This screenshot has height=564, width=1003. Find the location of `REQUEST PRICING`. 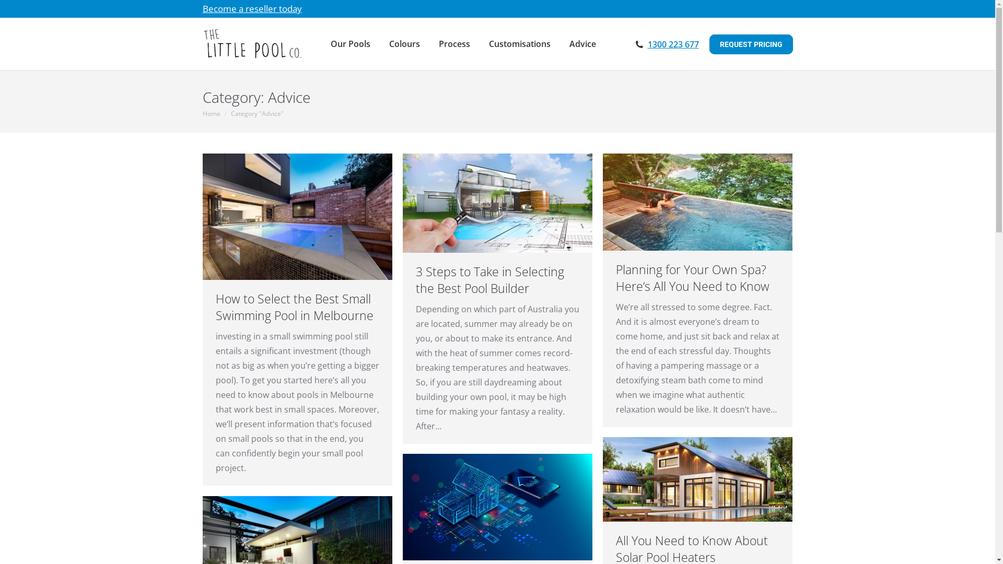

REQUEST PRICING is located at coordinates (751, 44).